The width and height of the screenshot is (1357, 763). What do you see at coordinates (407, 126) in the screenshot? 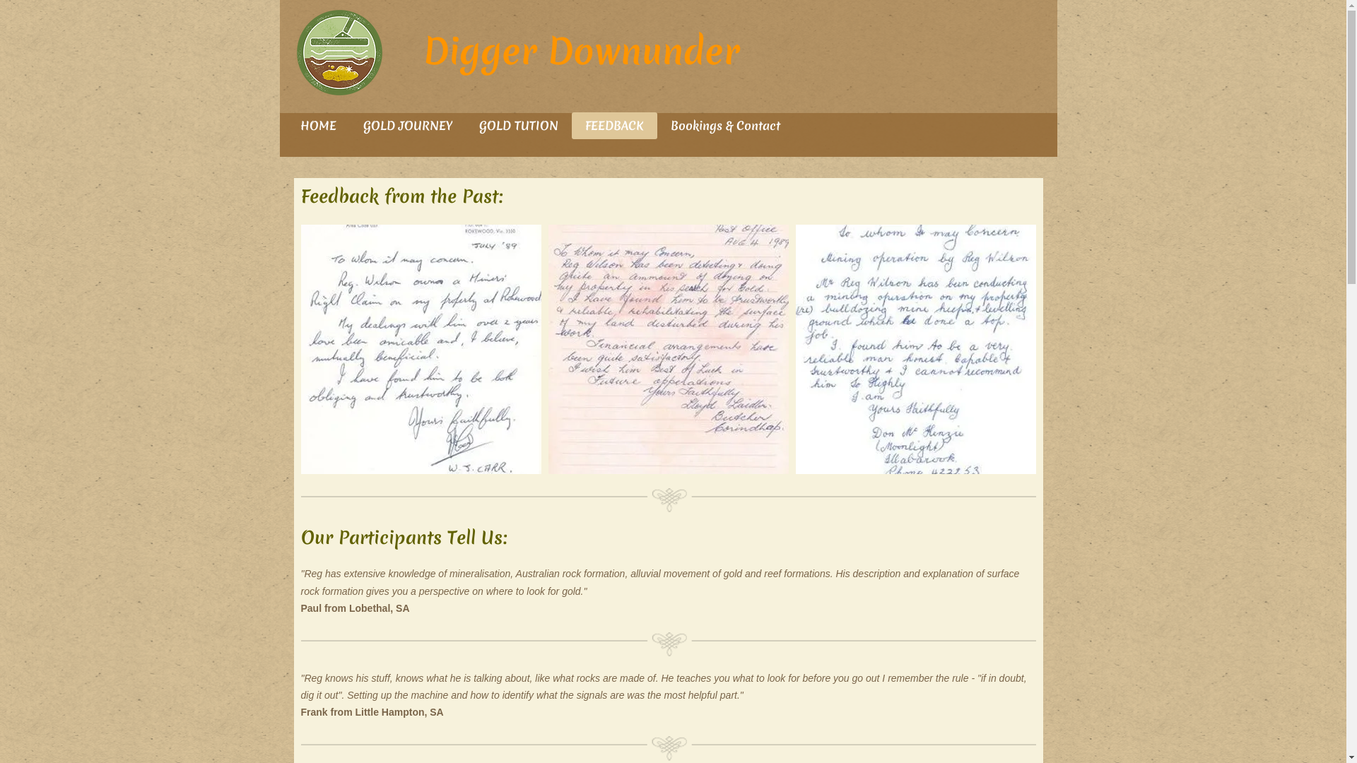
I see `GOLD JOURNEY` at bounding box center [407, 126].